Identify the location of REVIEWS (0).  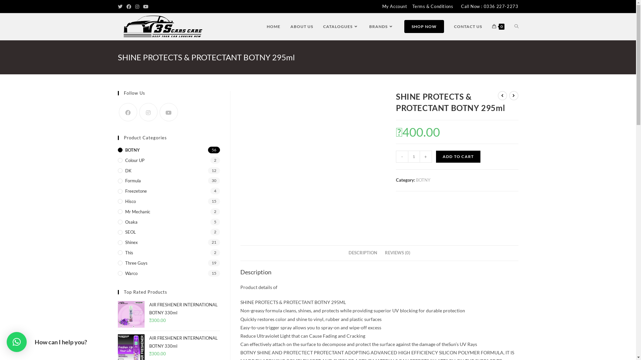
(397, 253).